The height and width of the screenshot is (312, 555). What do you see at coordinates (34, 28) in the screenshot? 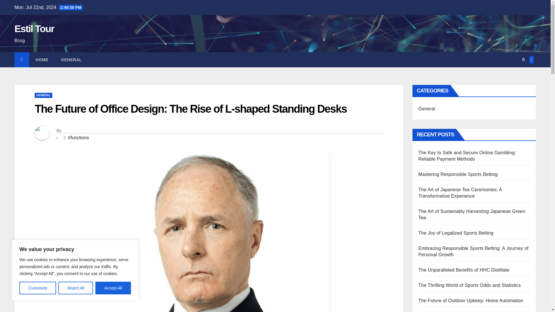
I see `Estil Tour` at bounding box center [34, 28].